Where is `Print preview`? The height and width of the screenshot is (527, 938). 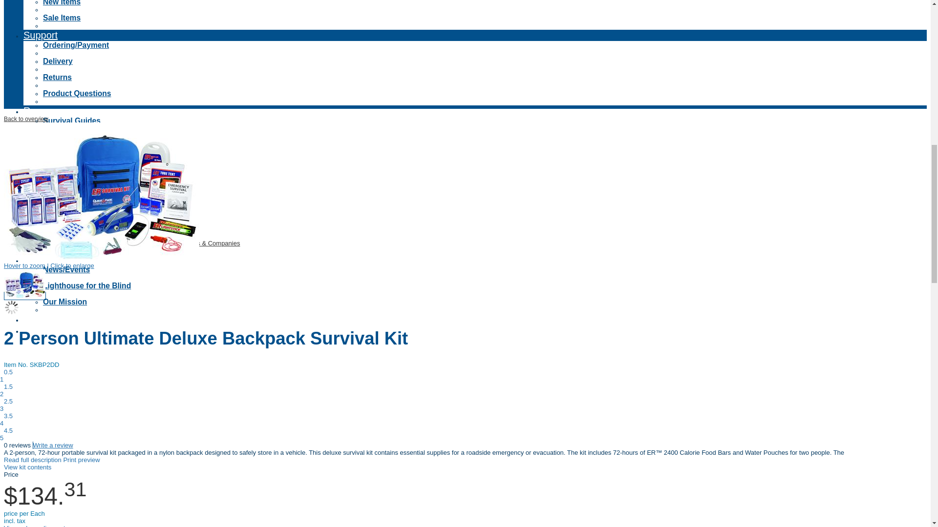 Print preview is located at coordinates (81, 460).